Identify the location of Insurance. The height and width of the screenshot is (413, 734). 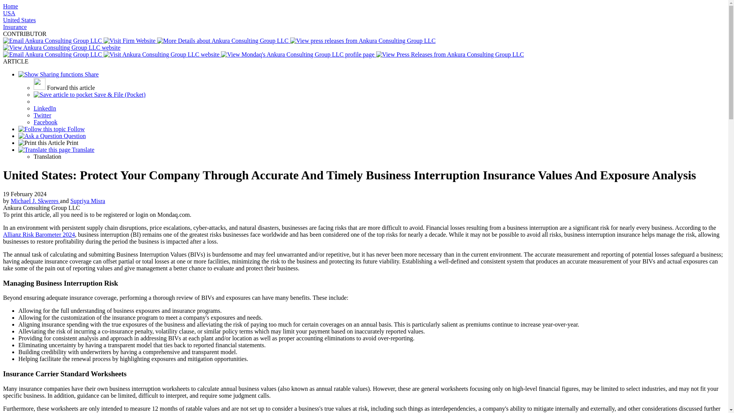
(15, 27).